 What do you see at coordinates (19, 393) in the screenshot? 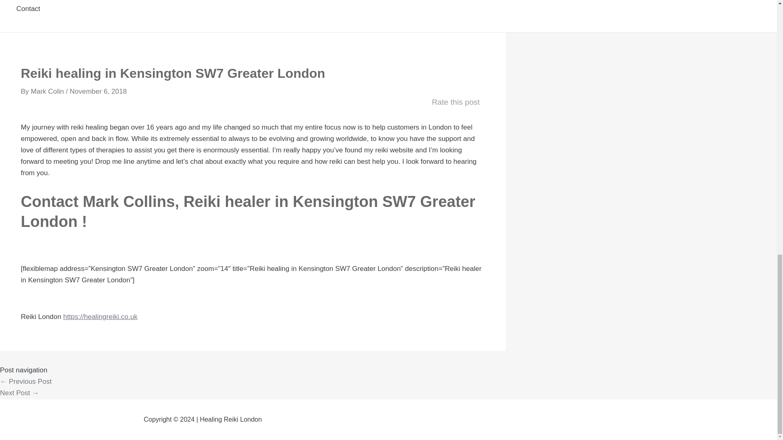
I see `Reiki healing in Camden Town NW6 Greater London` at bounding box center [19, 393].